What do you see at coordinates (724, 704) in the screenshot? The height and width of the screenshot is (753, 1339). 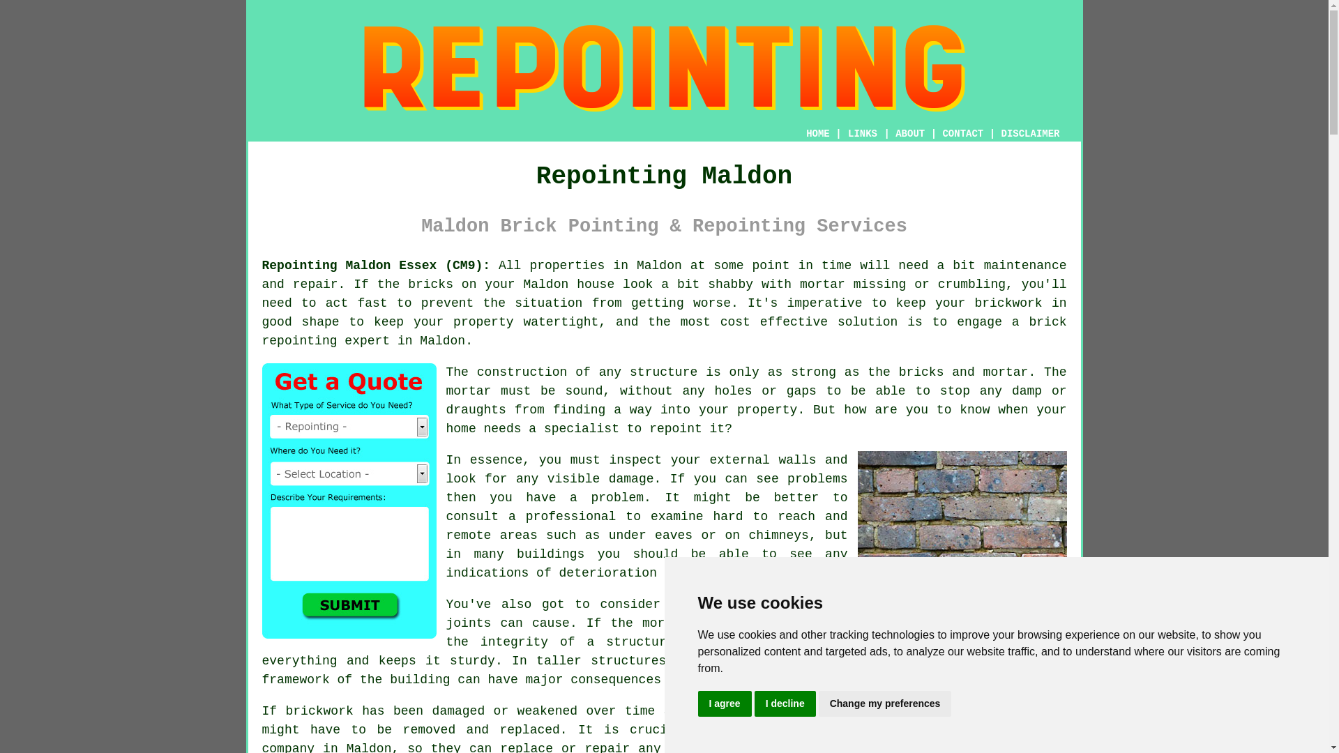 I see `I agree` at bounding box center [724, 704].